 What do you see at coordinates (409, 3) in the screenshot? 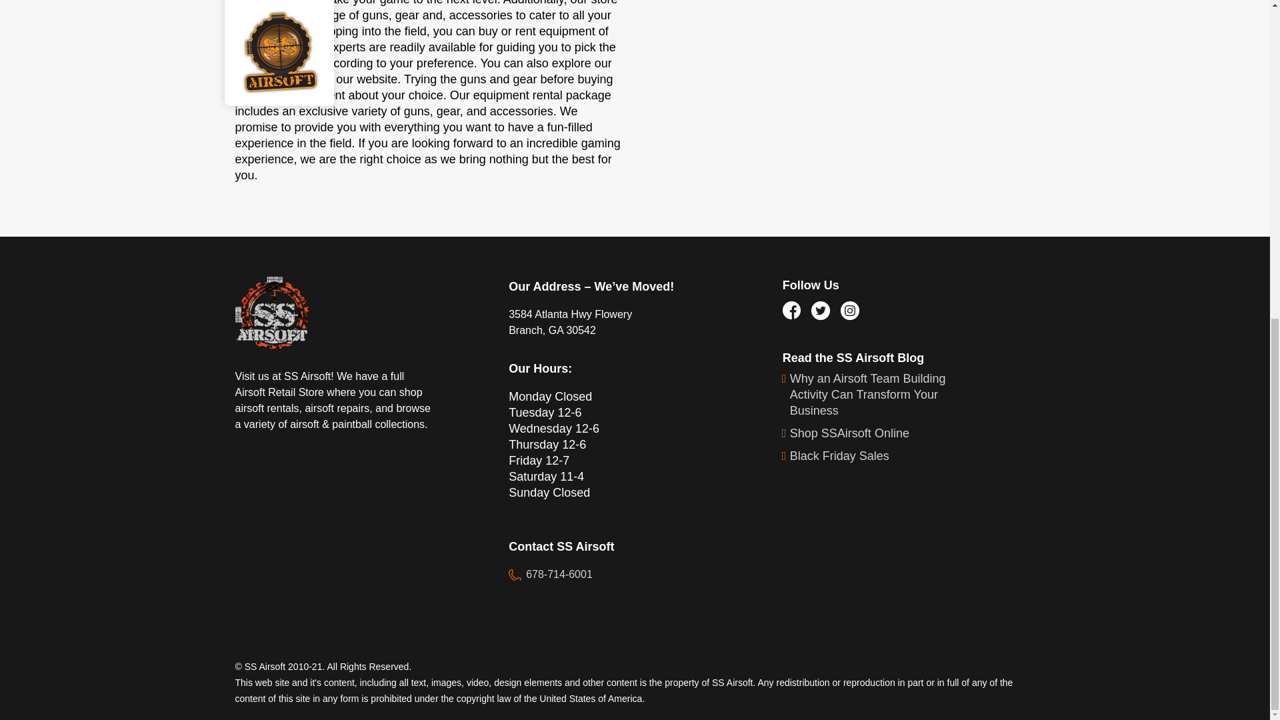
I see `Airsoft Fields Georgia` at bounding box center [409, 3].